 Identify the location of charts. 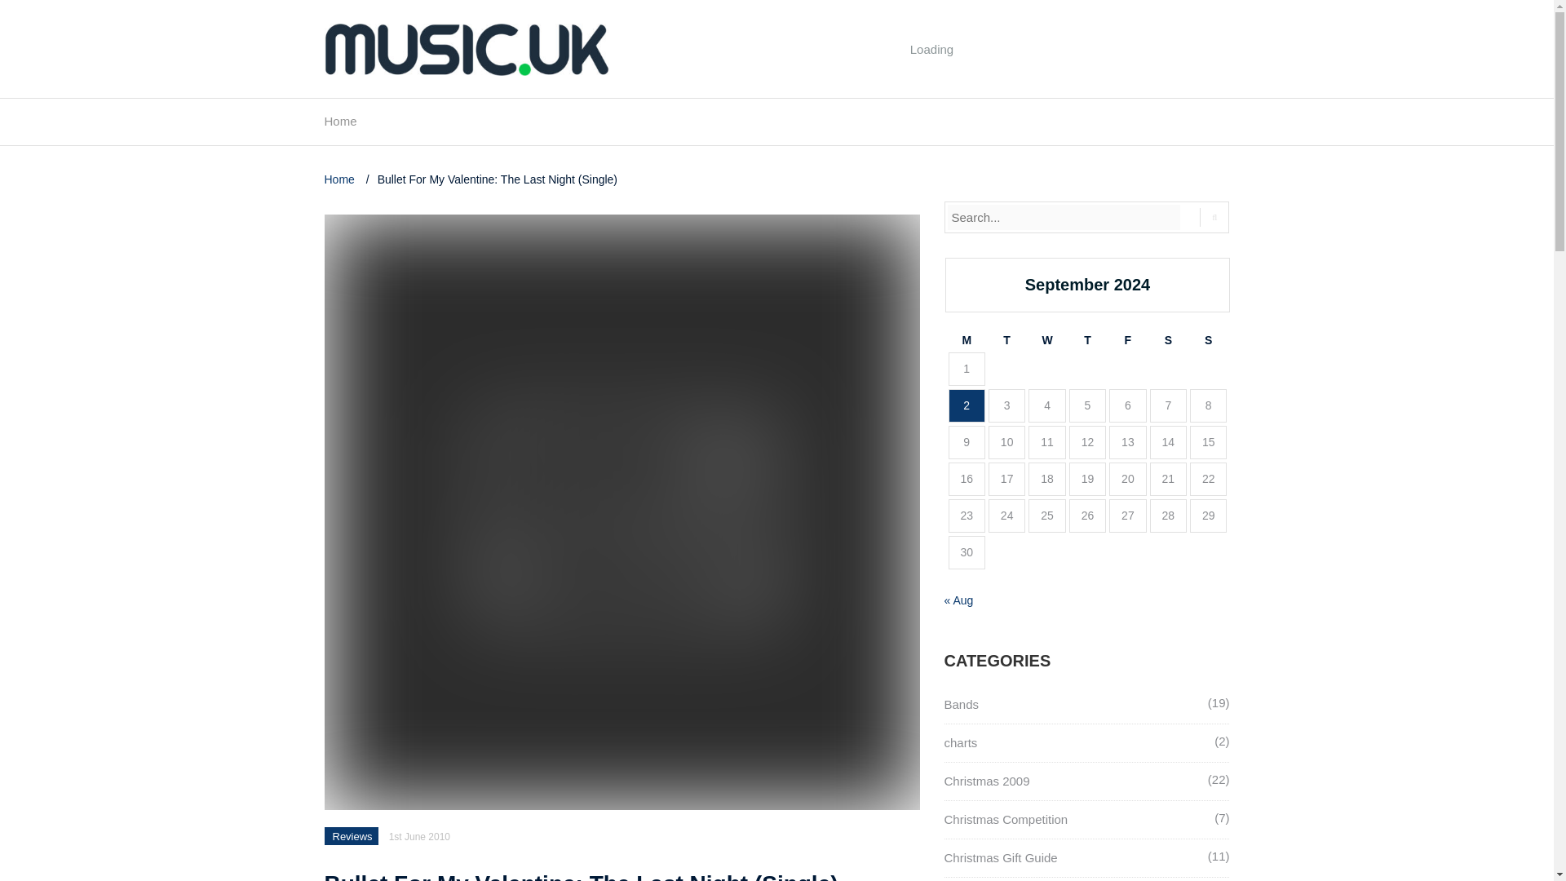
(961, 742).